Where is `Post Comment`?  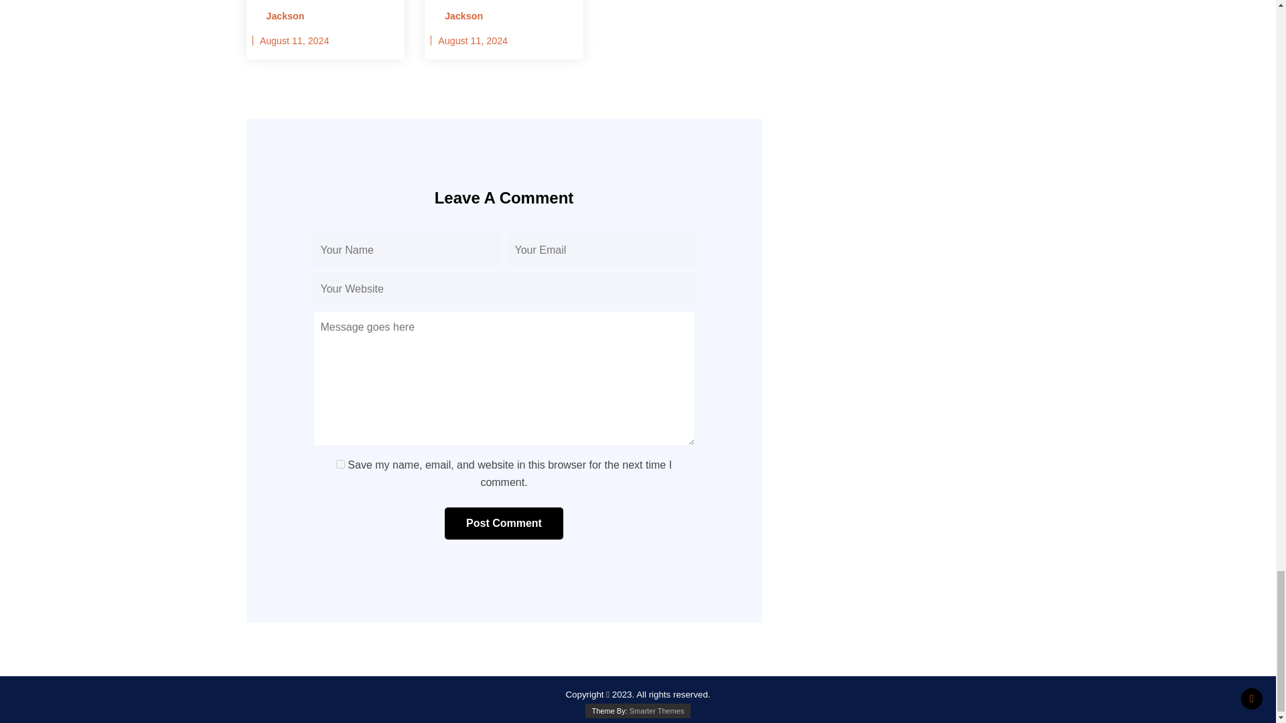 Post Comment is located at coordinates (504, 524).